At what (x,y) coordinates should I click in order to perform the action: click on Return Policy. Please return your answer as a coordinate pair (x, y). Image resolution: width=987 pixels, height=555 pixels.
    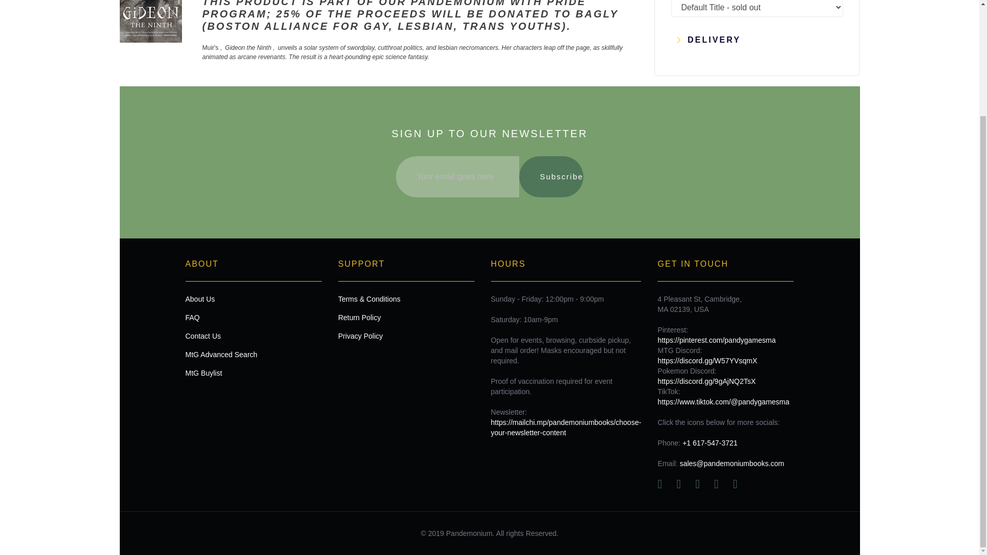
    Looking at the image, I should click on (406, 318).